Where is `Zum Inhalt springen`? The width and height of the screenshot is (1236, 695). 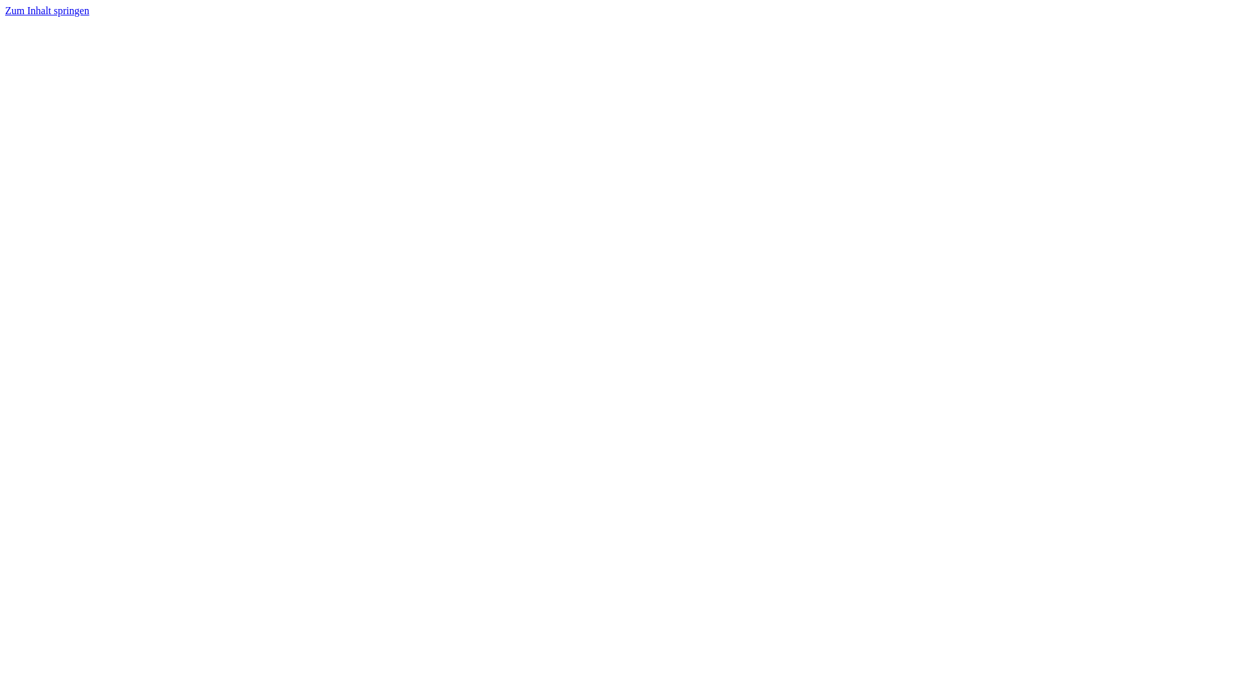
Zum Inhalt springen is located at coordinates (48, 10).